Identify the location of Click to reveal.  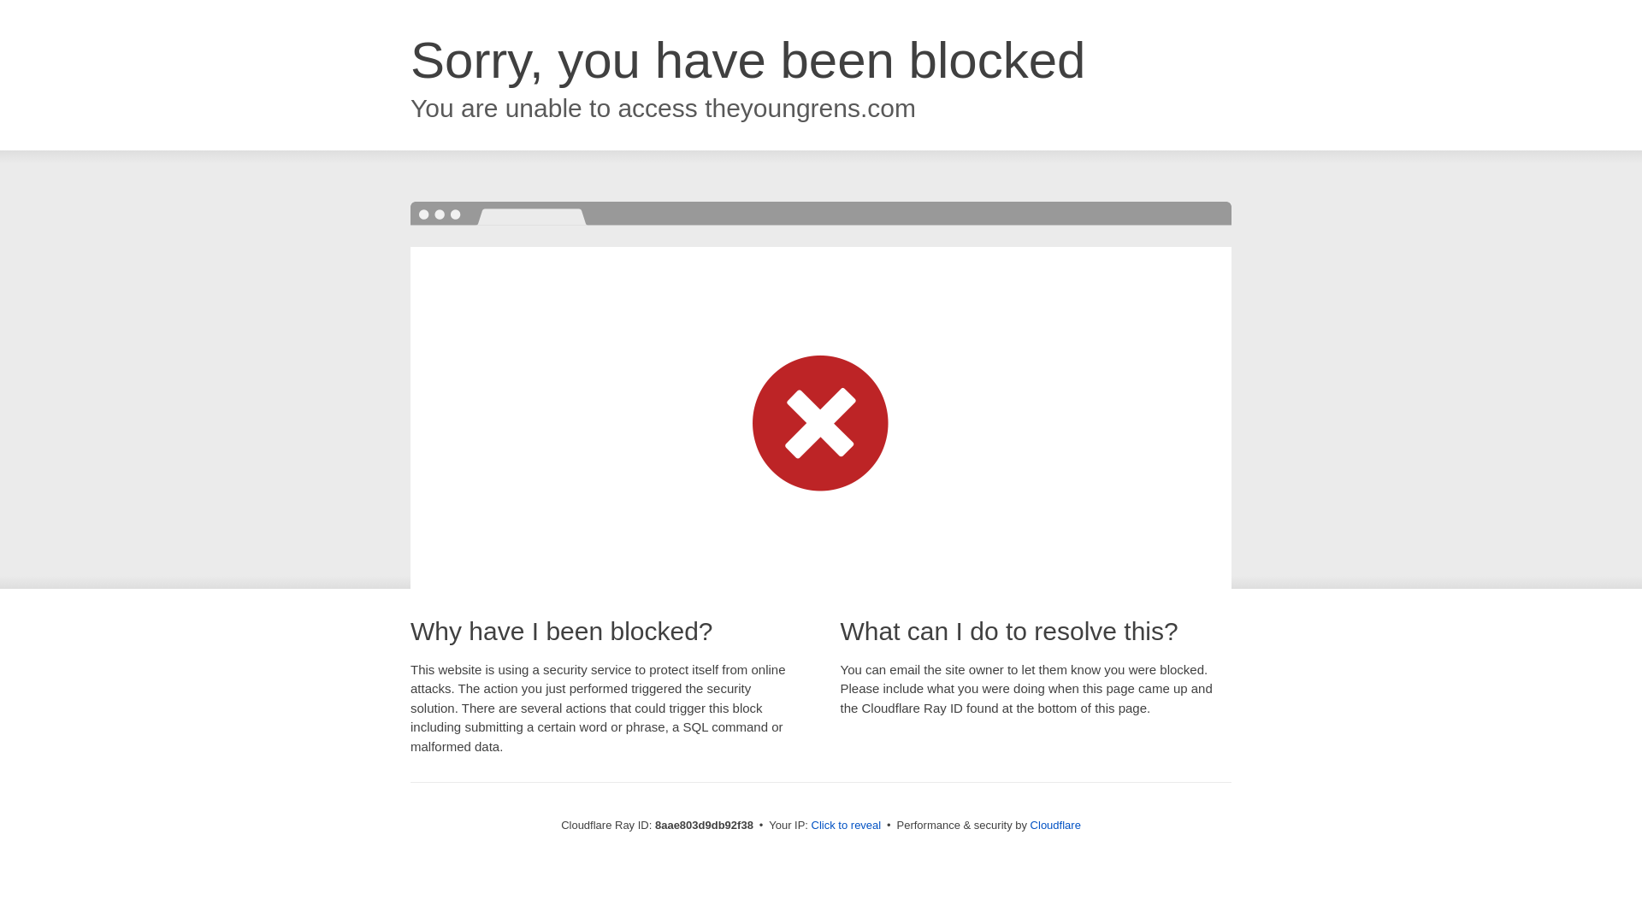
(847, 826).